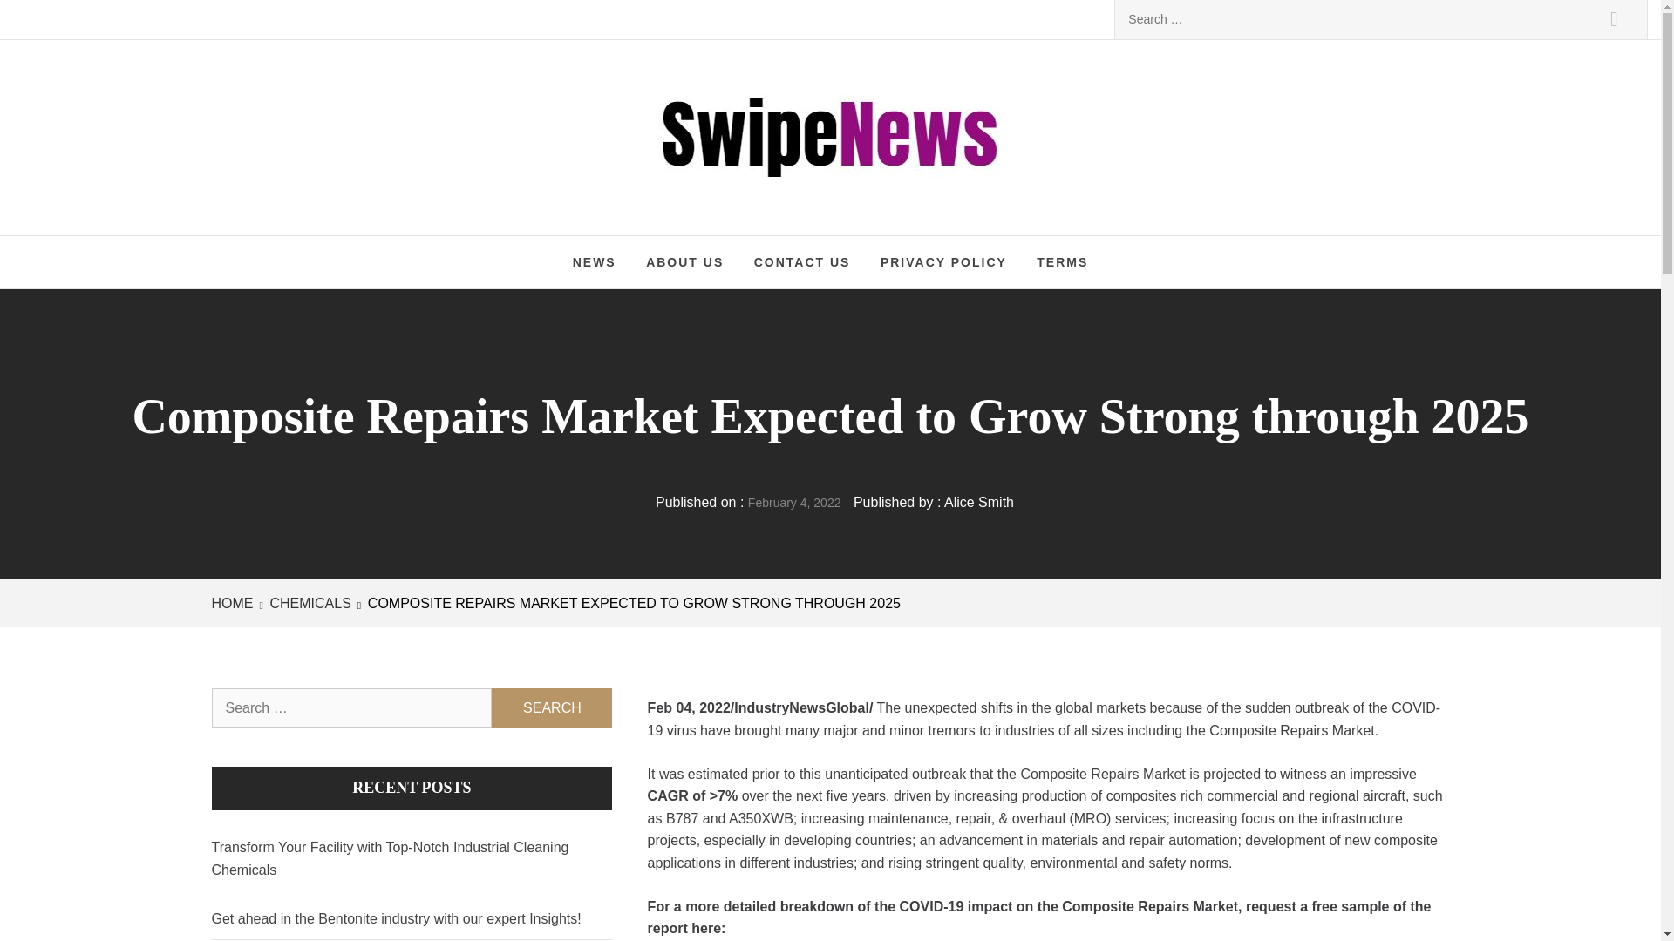  What do you see at coordinates (795, 503) in the screenshot?
I see `February 4, 2022` at bounding box center [795, 503].